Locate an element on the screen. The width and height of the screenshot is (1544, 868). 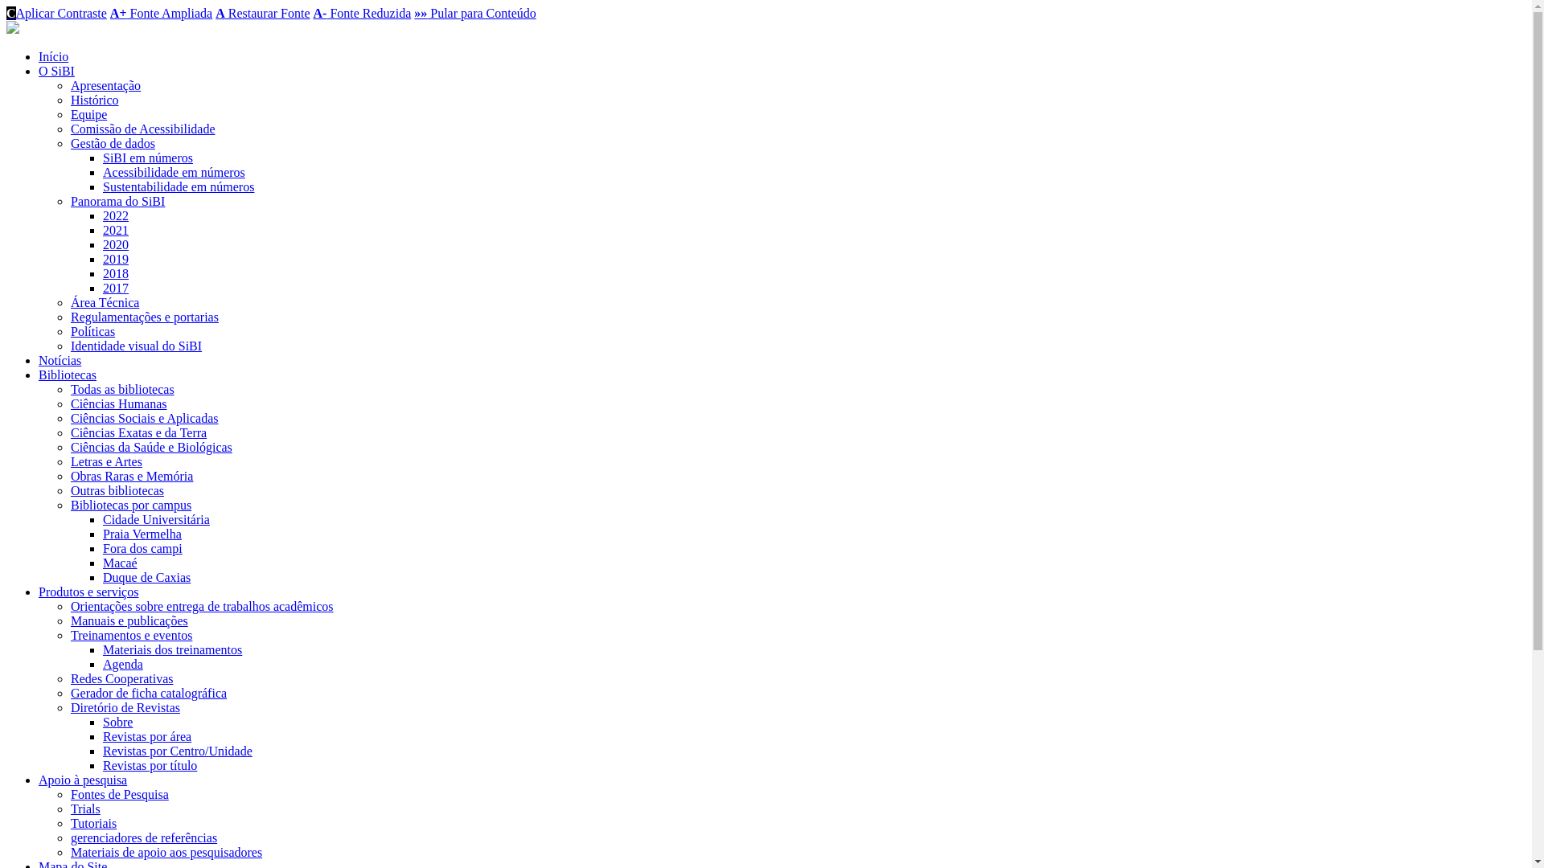
Treinamentos e eventos is located at coordinates (132, 635).